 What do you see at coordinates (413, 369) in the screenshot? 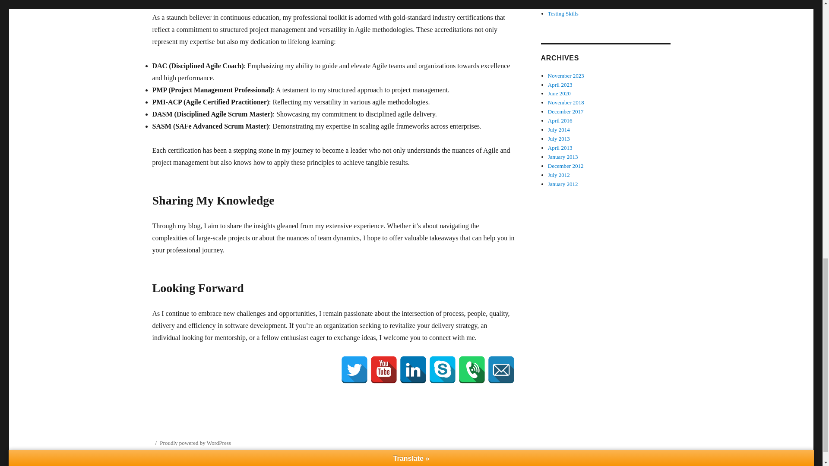
I see `LinkedIn` at bounding box center [413, 369].